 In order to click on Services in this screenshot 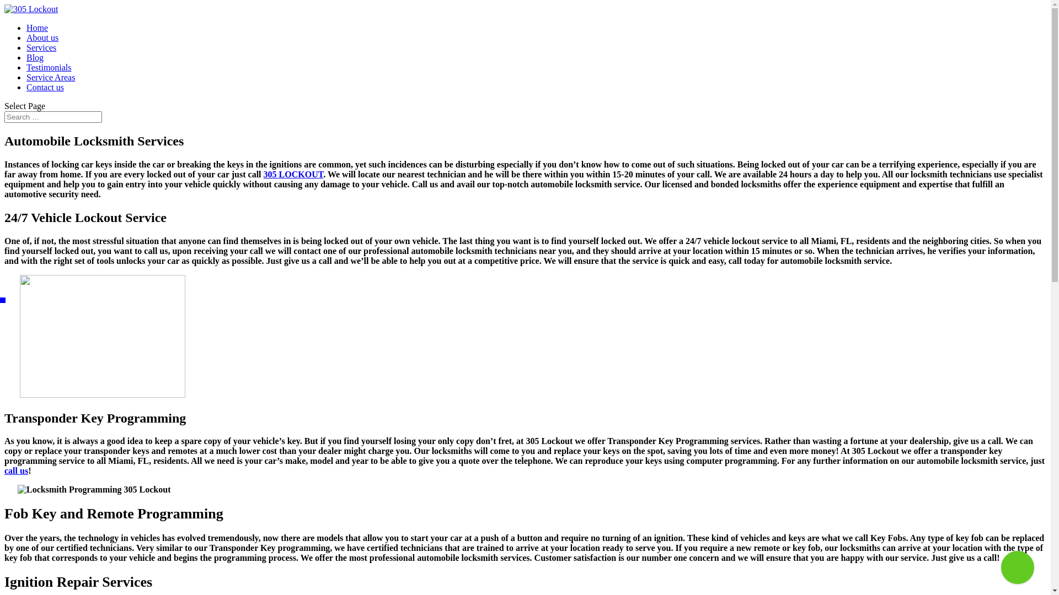, I will do `click(41, 47)`.